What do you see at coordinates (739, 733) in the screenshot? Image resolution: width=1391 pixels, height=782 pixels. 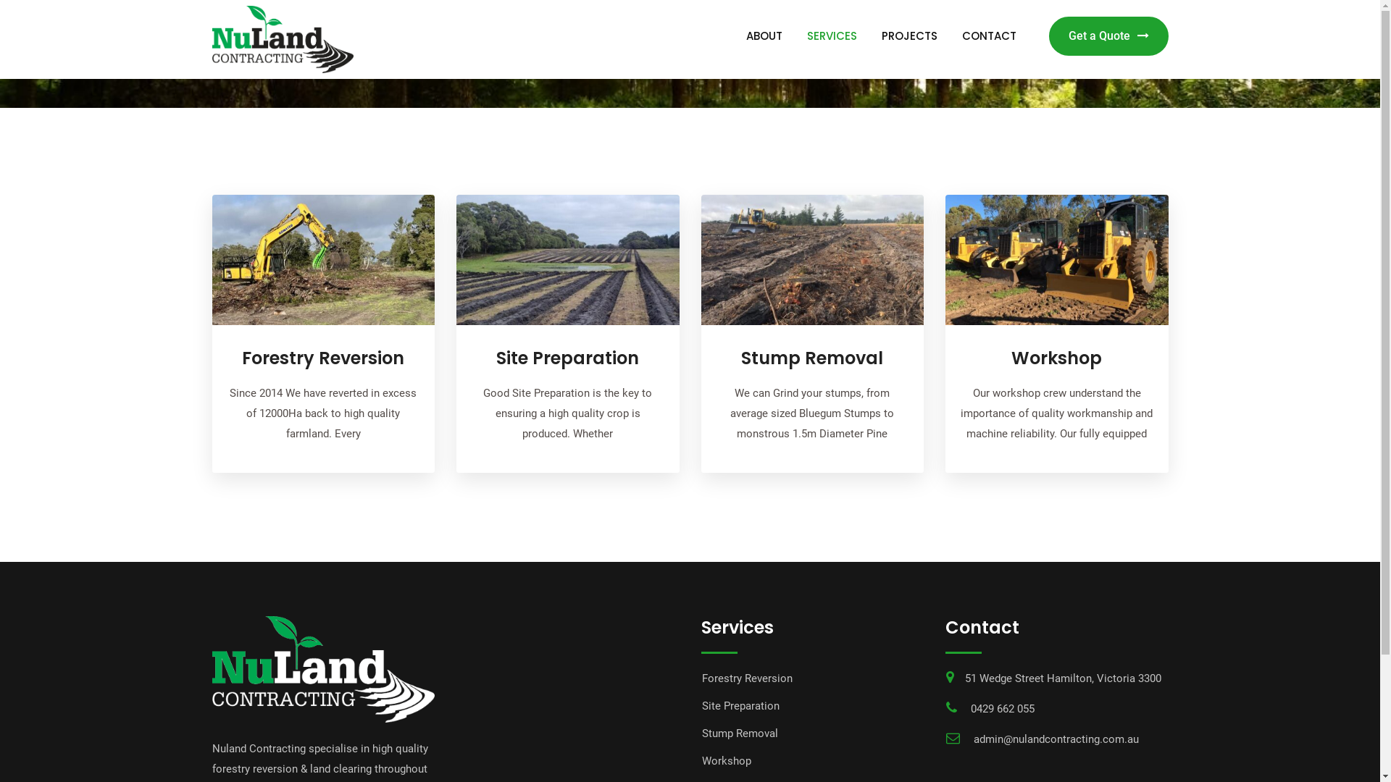 I see `Stump Removal` at bounding box center [739, 733].